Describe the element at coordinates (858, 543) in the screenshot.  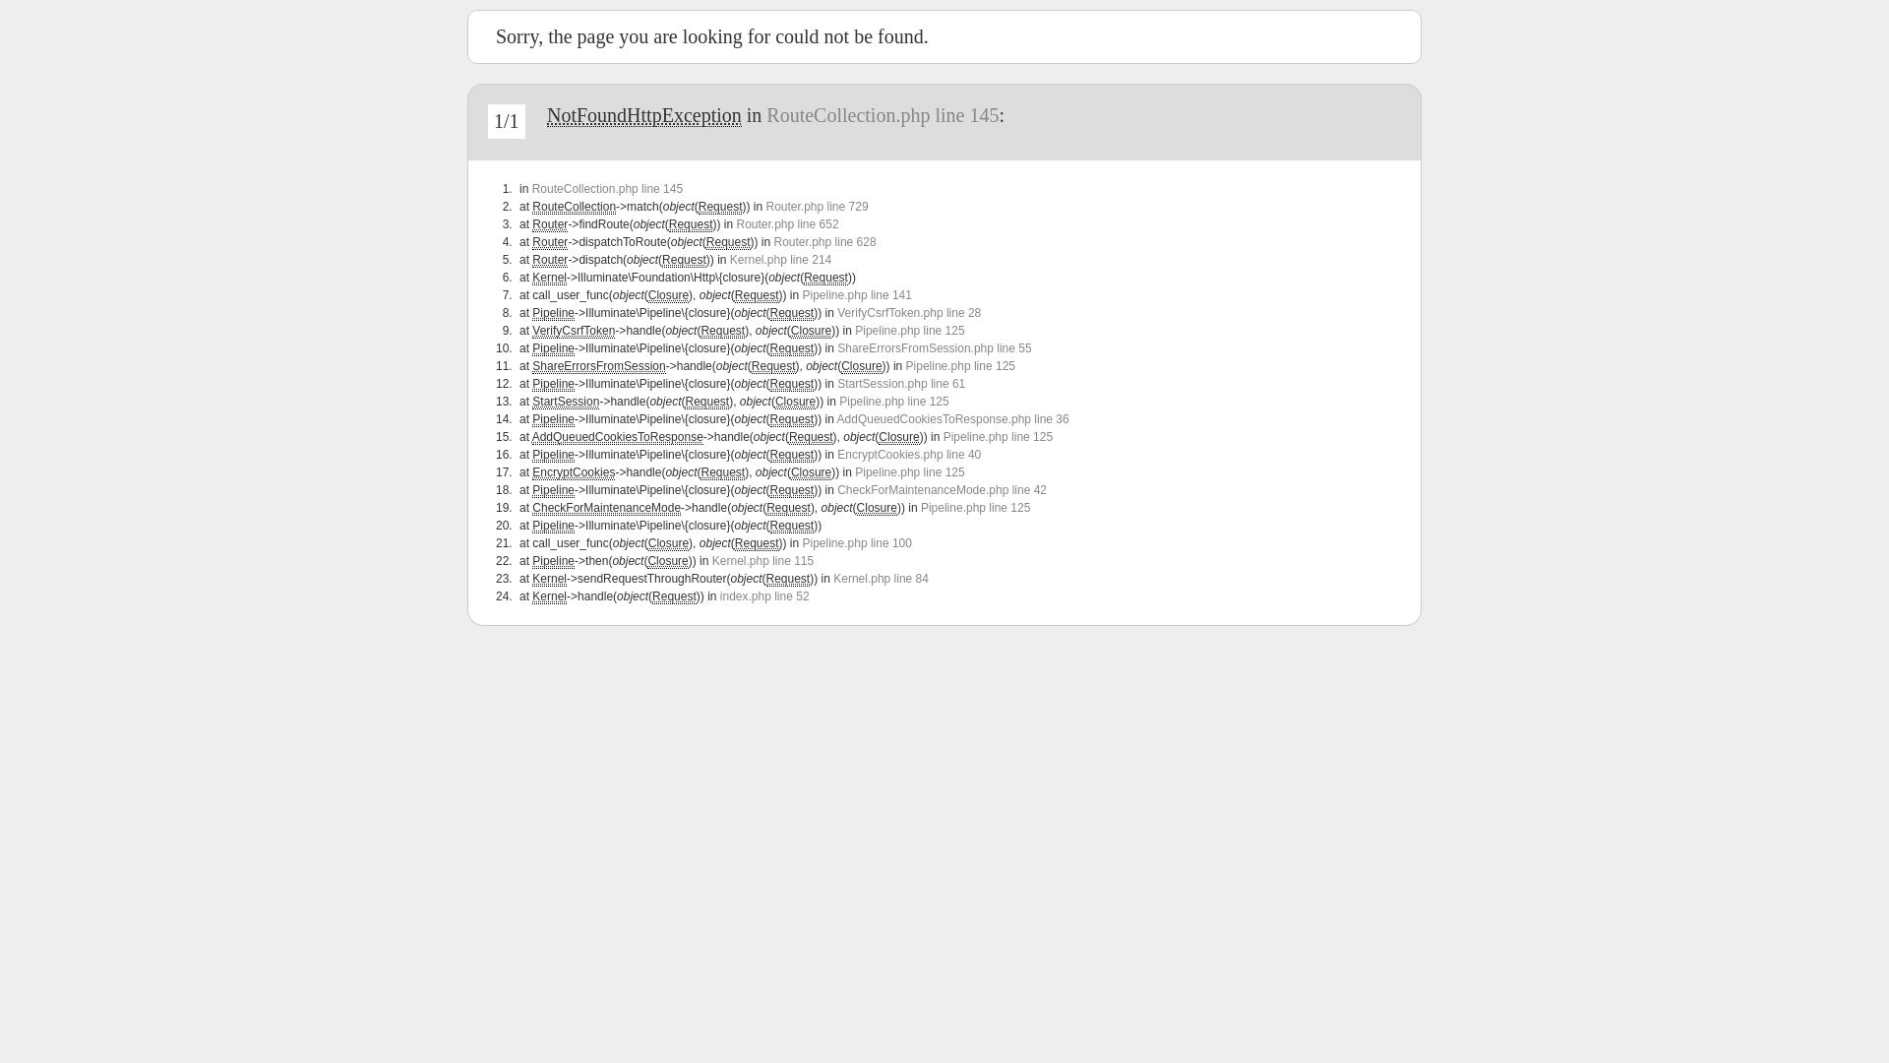
I see `Pipeline.php line 100` at that location.